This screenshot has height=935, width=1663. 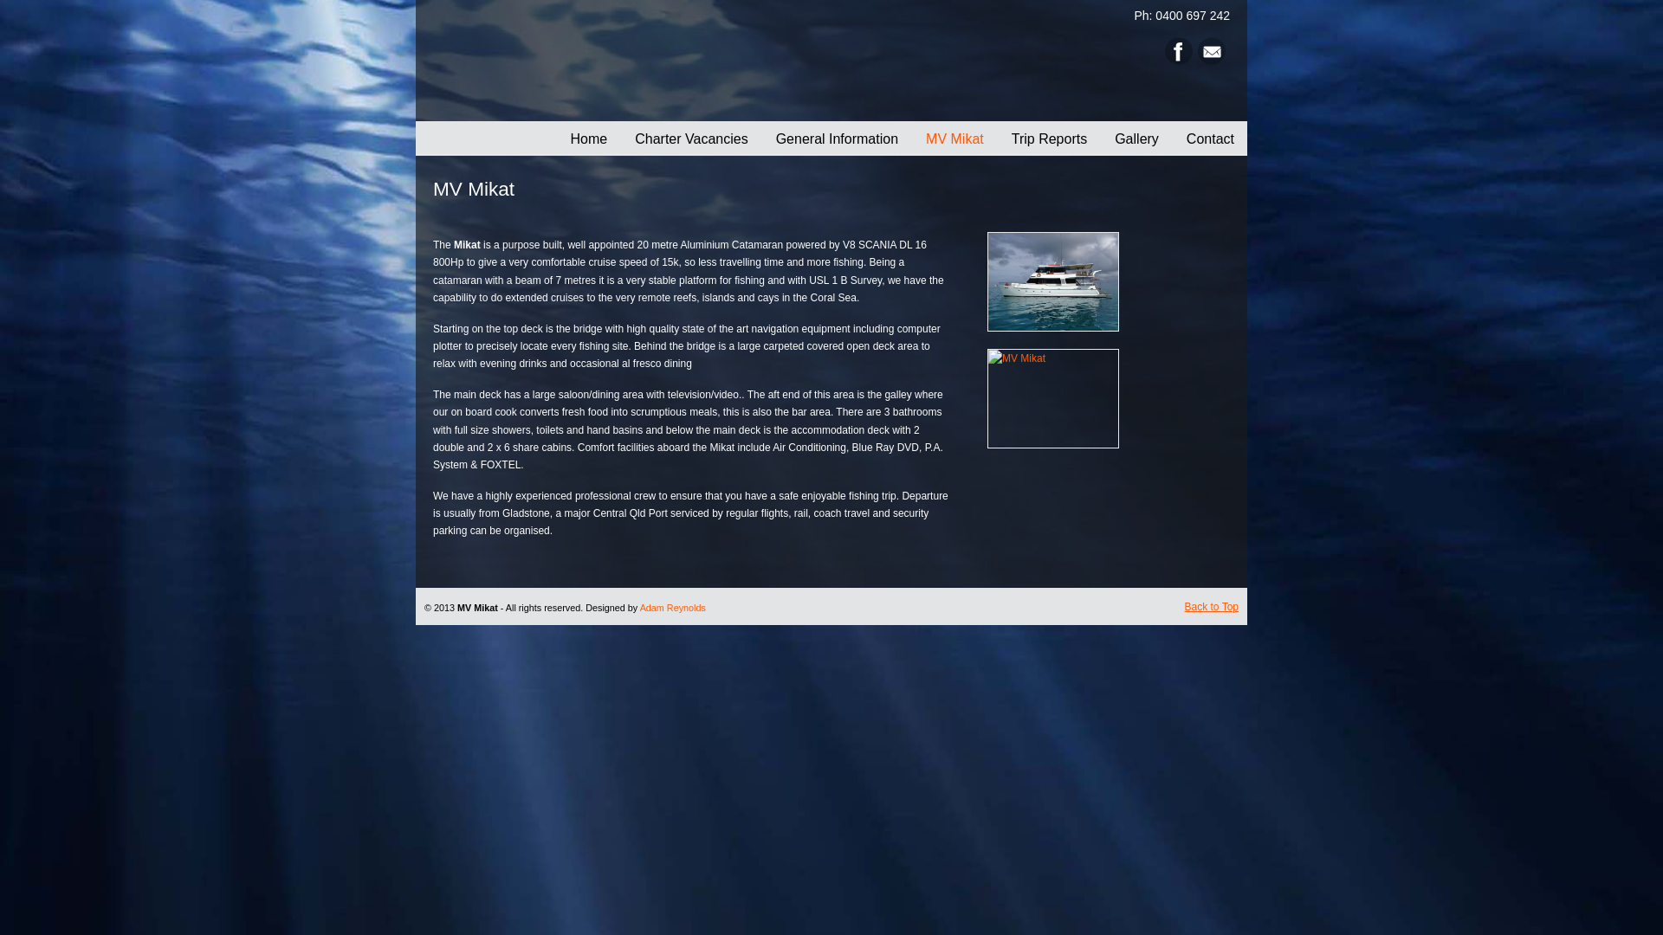 What do you see at coordinates (1208, 139) in the screenshot?
I see `Contact` at bounding box center [1208, 139].